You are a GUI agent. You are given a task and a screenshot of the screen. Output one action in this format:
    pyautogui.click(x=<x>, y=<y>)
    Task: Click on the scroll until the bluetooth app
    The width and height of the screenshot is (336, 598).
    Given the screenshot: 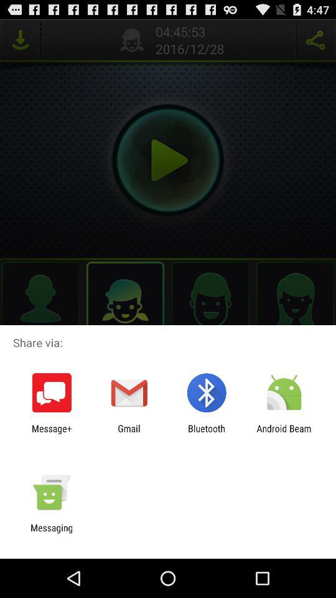 What is the action you would take?
    pyautogui.click(x=207, y=434)
    